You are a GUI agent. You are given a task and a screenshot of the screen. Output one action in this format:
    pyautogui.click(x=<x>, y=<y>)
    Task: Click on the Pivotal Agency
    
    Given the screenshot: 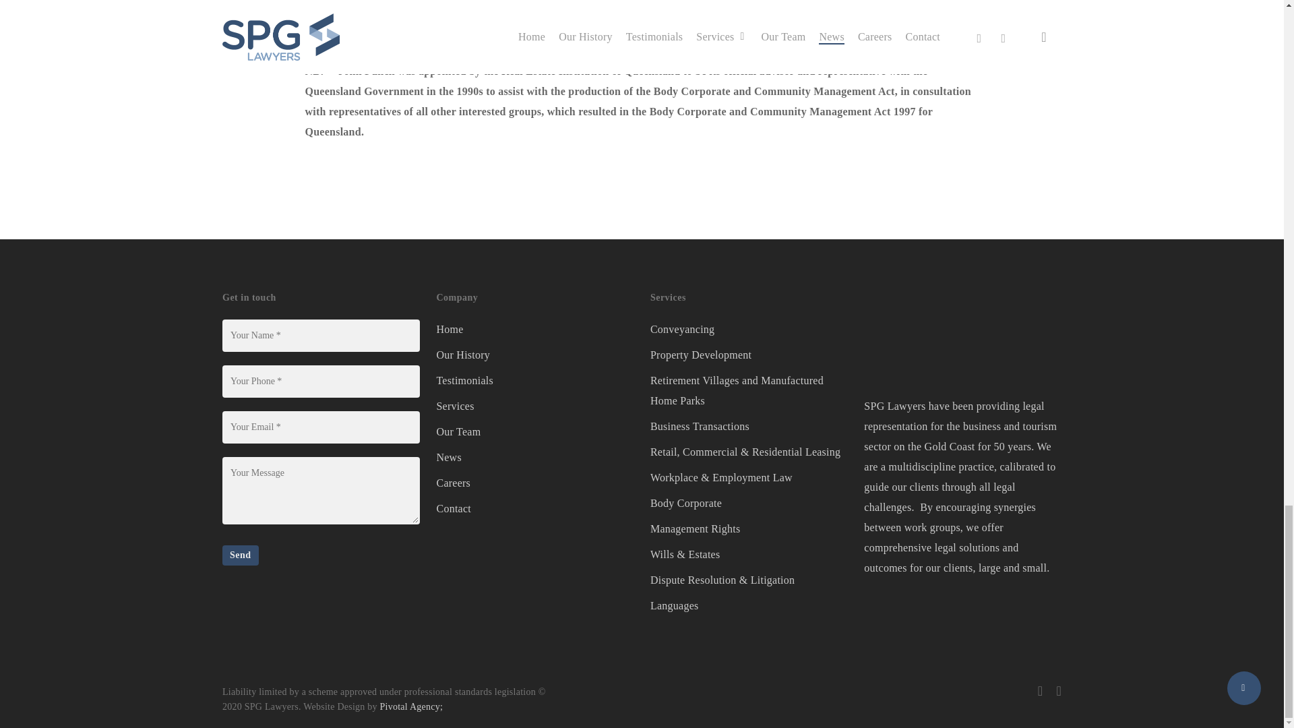 What is the action you would take?
    pyautogui.click(x=412, y=706)
    